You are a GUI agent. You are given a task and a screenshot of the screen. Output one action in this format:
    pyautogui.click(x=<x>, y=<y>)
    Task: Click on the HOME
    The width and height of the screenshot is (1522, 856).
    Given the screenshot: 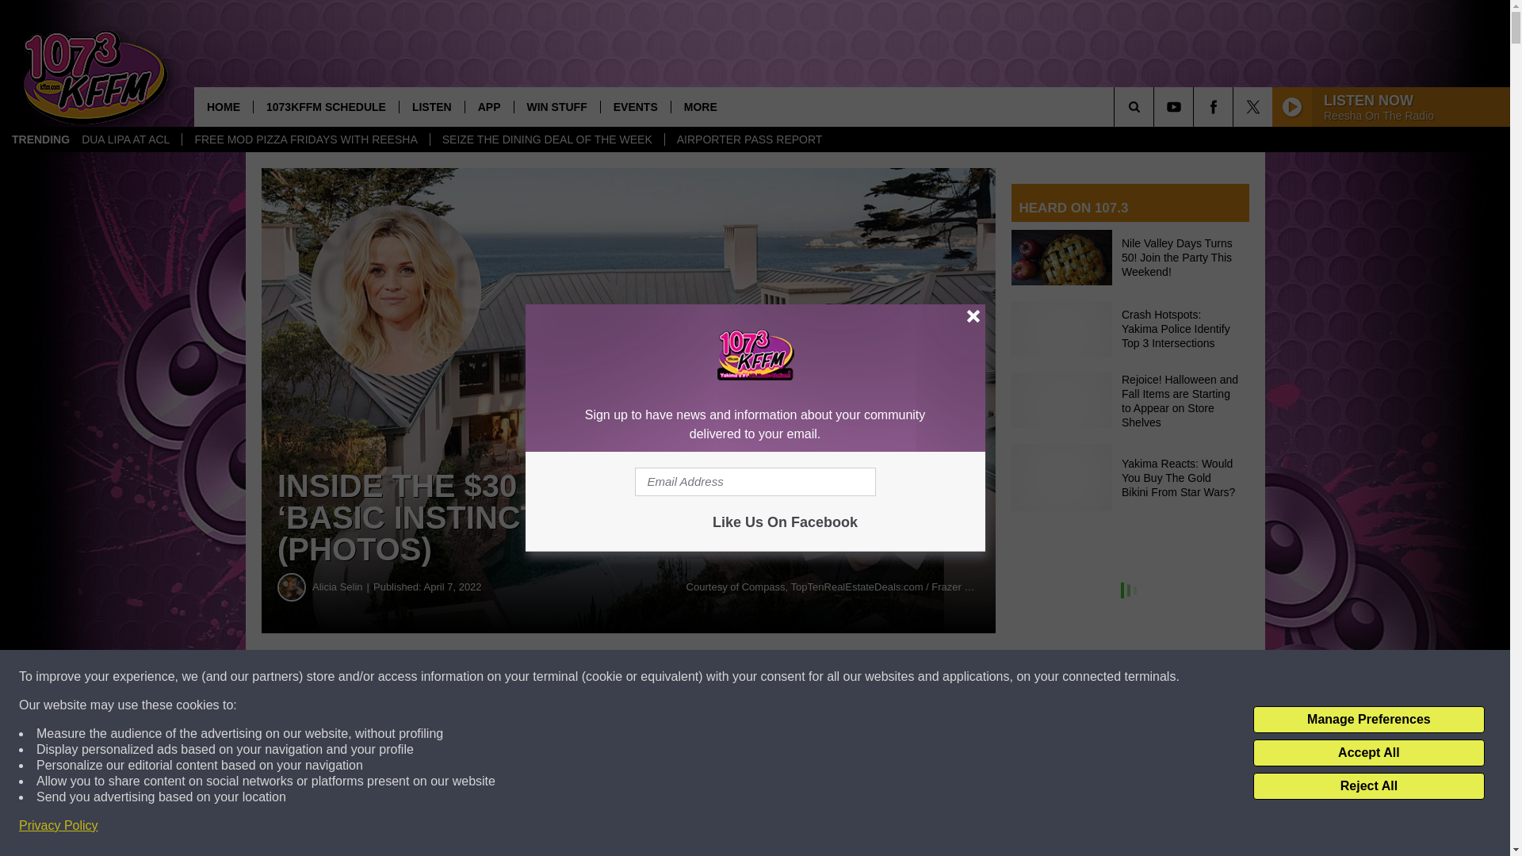 What is the action you would take?
    pyautogui.click(x=224, y=106)
    